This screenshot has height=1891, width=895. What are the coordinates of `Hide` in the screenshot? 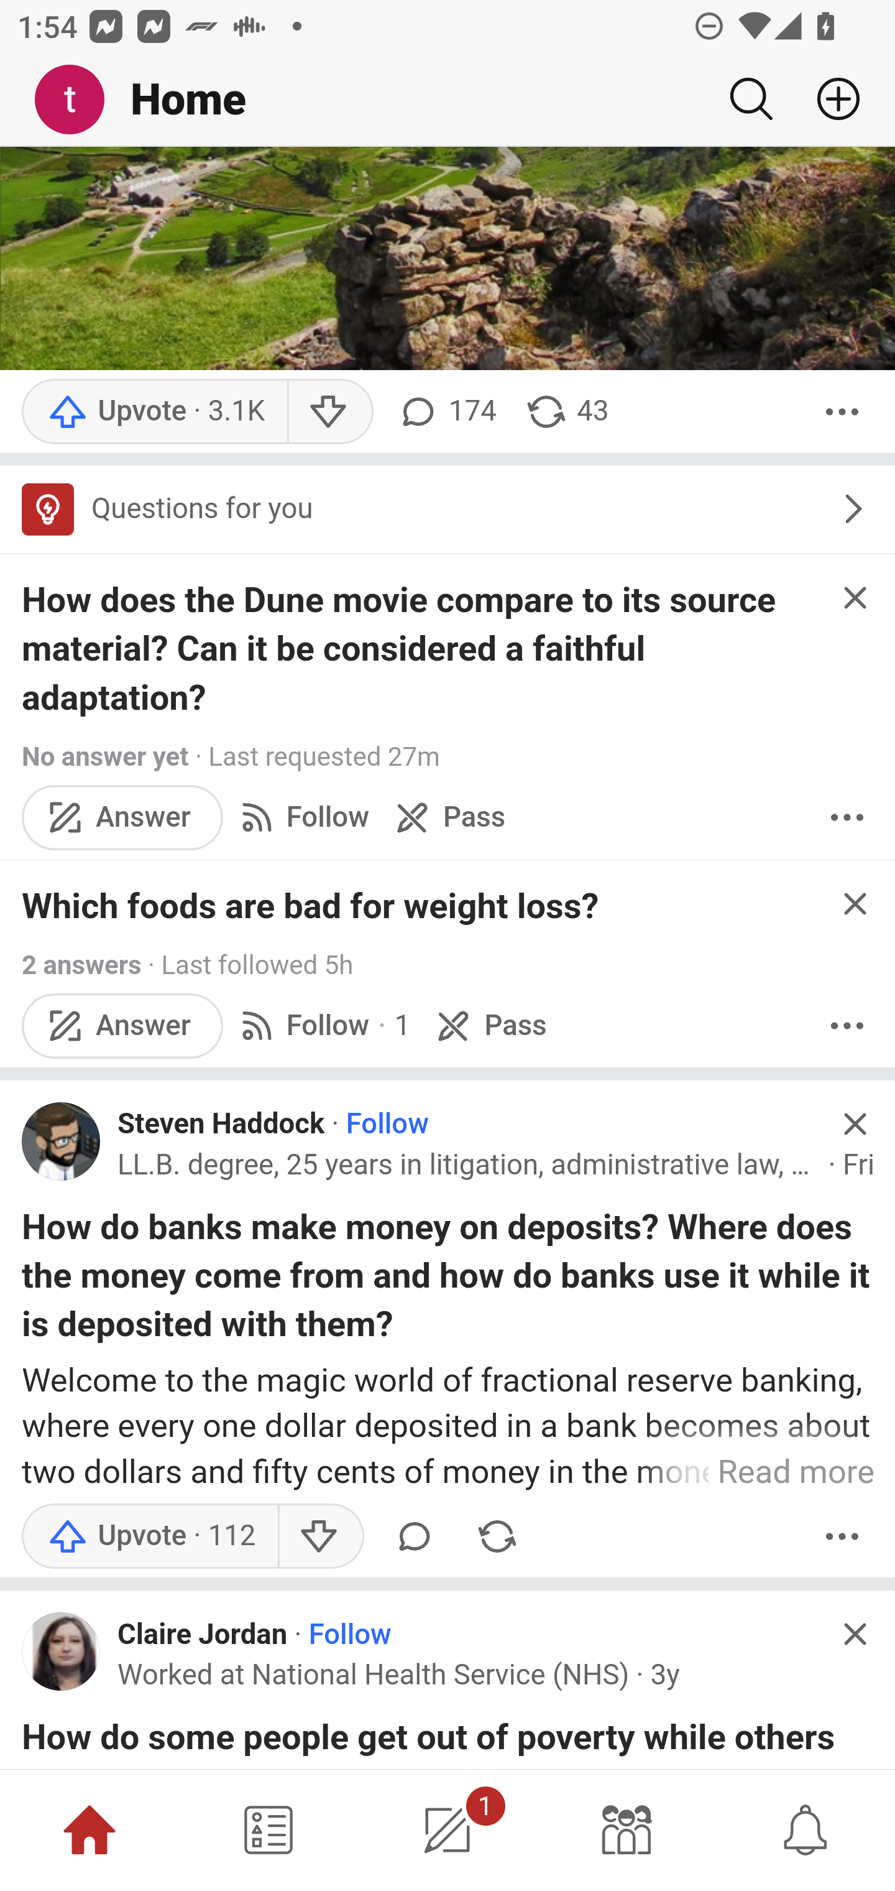 It's located at (854, 1635).